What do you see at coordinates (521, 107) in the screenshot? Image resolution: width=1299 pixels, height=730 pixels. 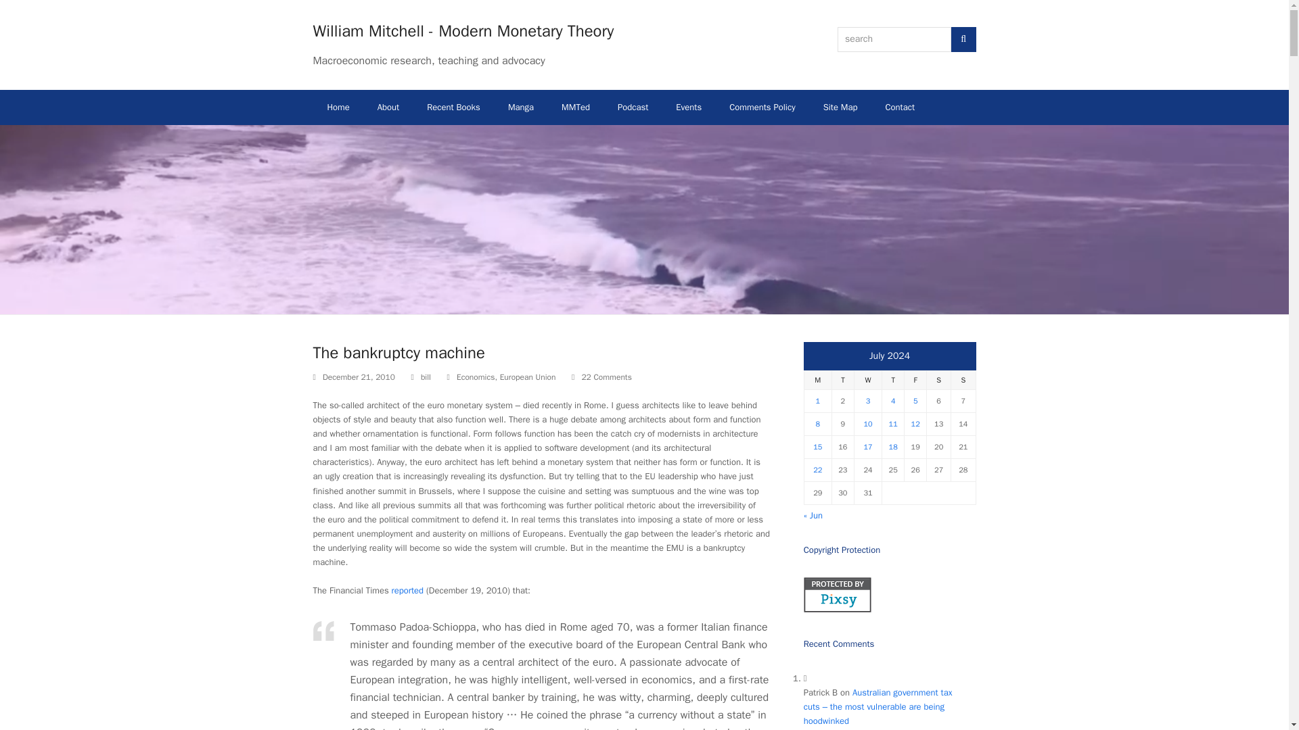 I see `Manga` at bounding box center [521, 107].